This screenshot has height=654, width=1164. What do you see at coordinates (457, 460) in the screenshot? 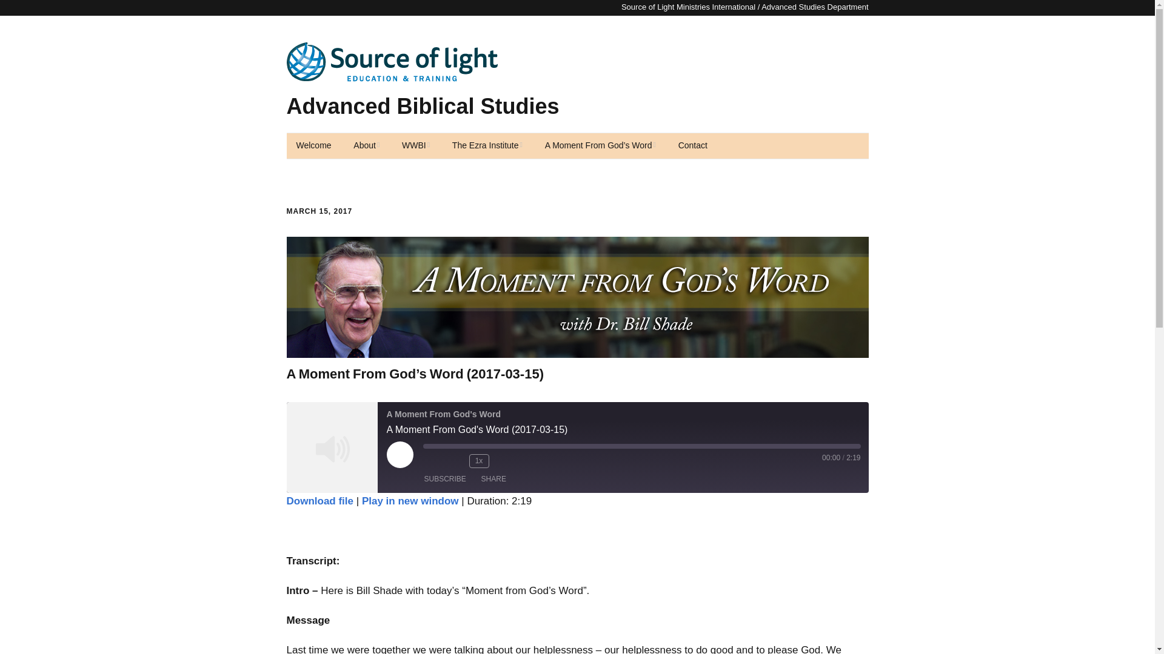
I see `Rewind 10 seconds` at bounding box center [457, 460].